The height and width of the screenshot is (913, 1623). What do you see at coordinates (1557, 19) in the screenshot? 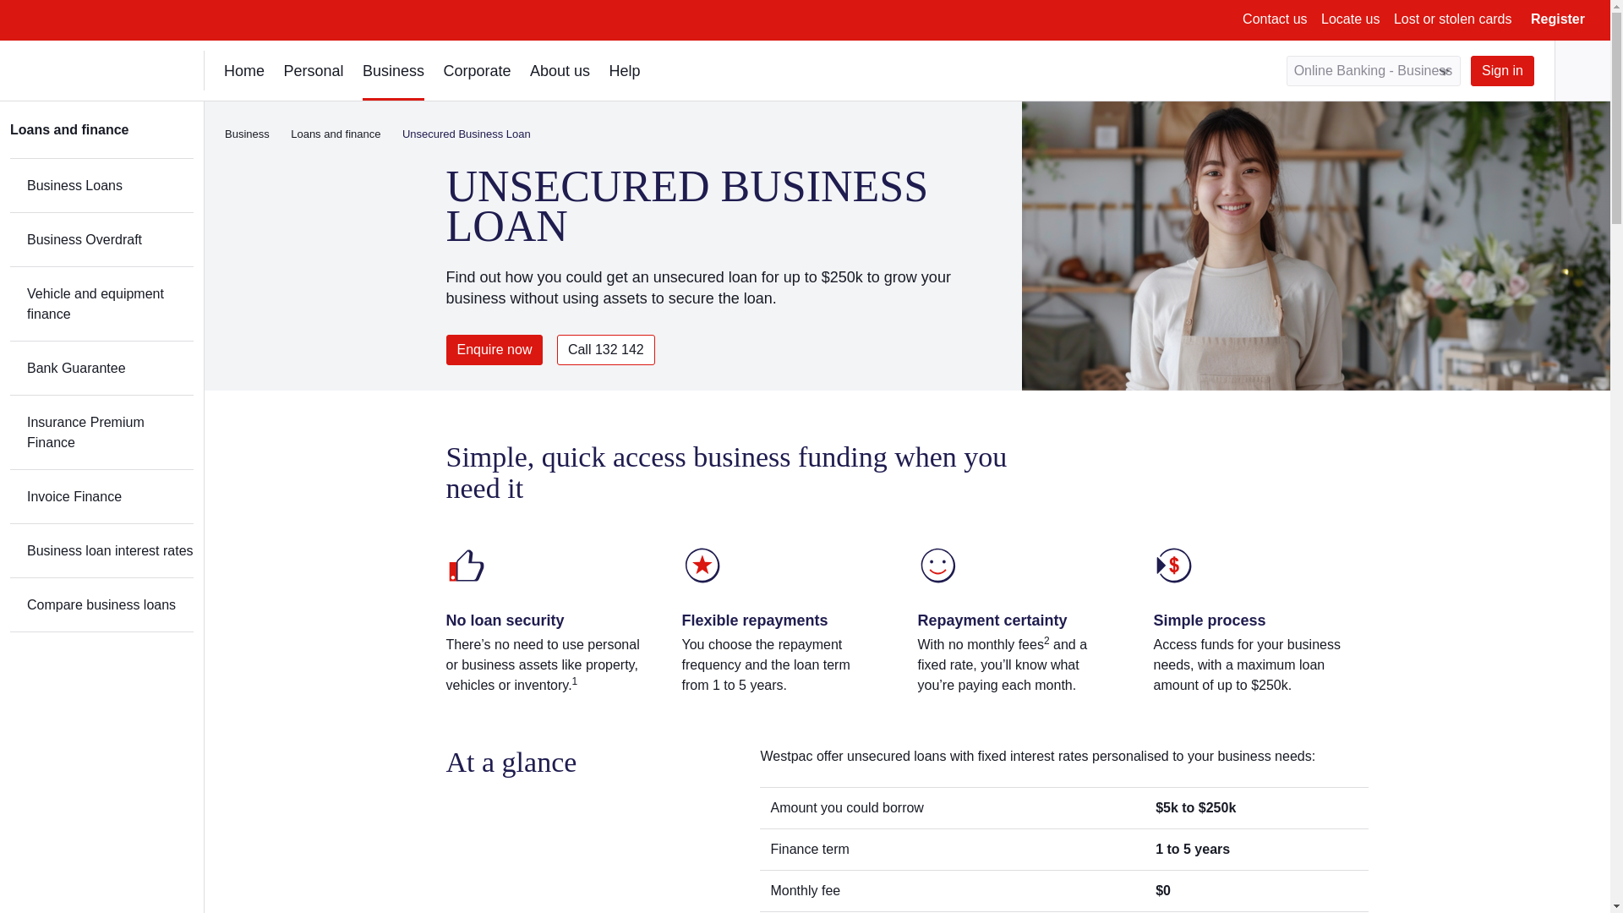
I see `Register` at bounding box center [1557, 19].